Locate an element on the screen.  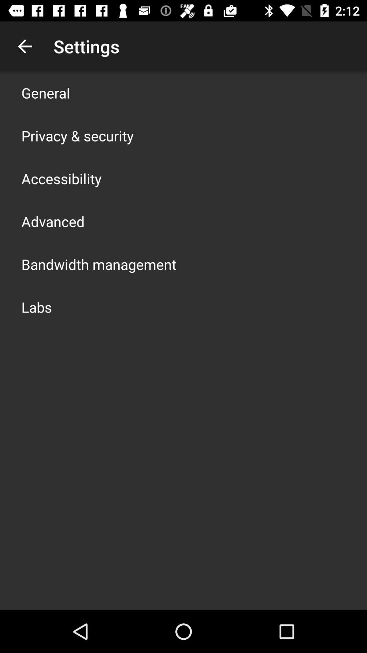
press app above the advanced item is located at coordinates (62, 178).